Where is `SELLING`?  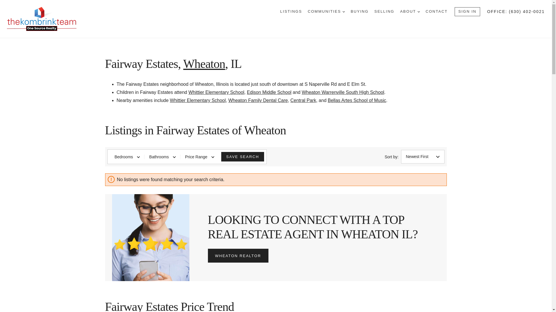
SELLING is located at coordinates (384, 12).